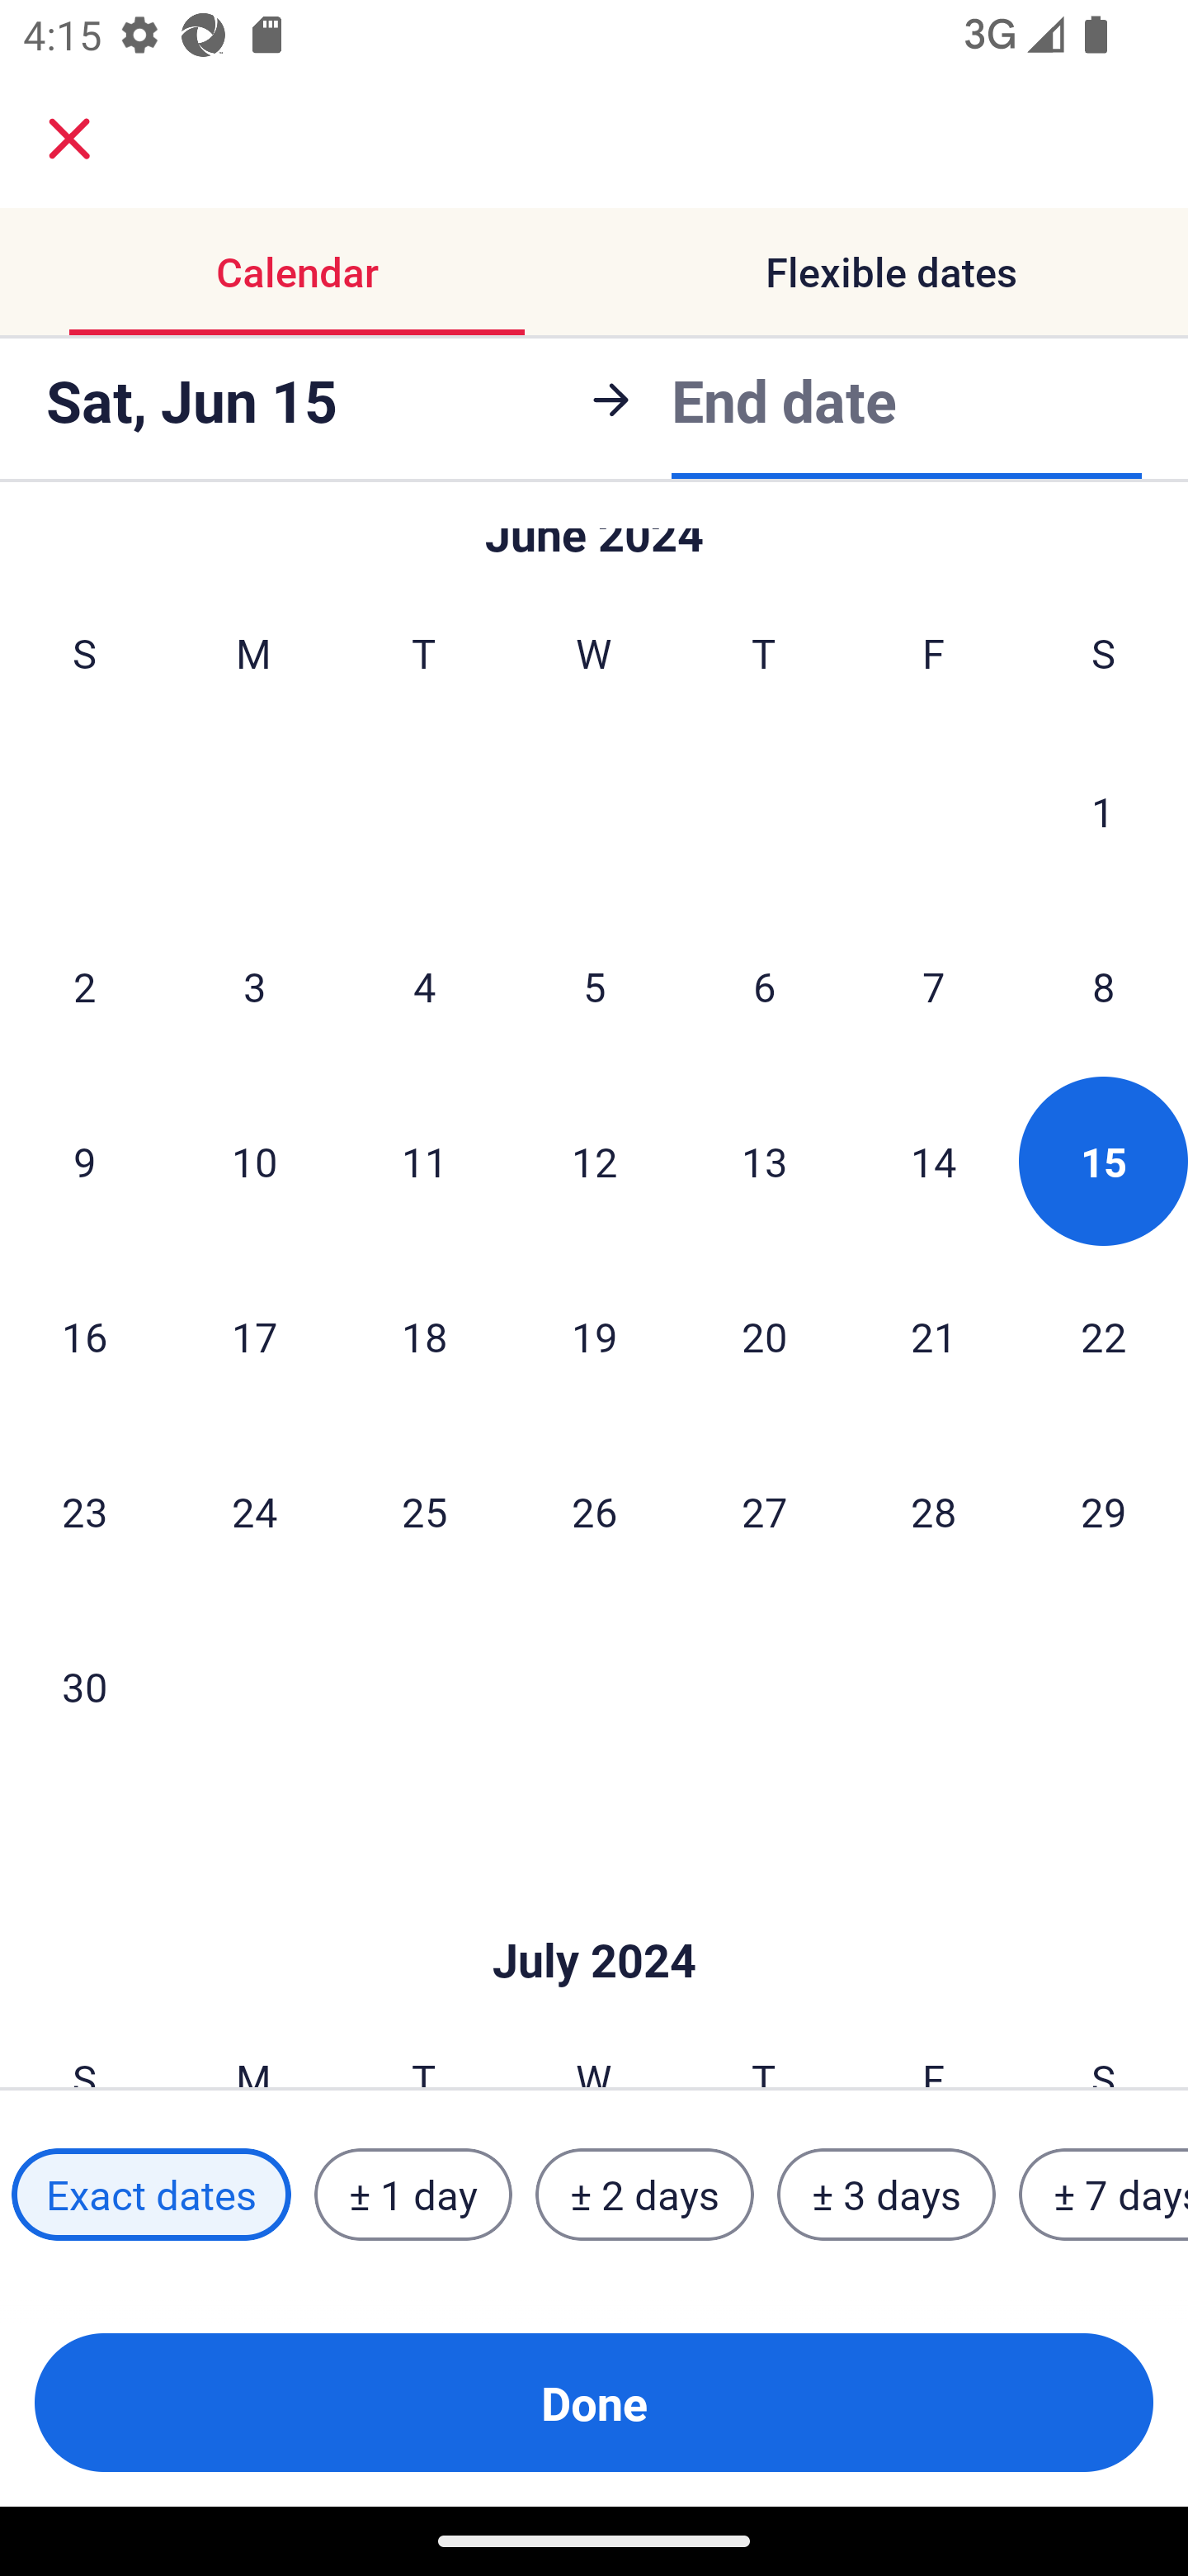 This screenshot has width=1188, height=2576. I want to click on 10 Monday, June 10, 2024, so click(254, 1162).